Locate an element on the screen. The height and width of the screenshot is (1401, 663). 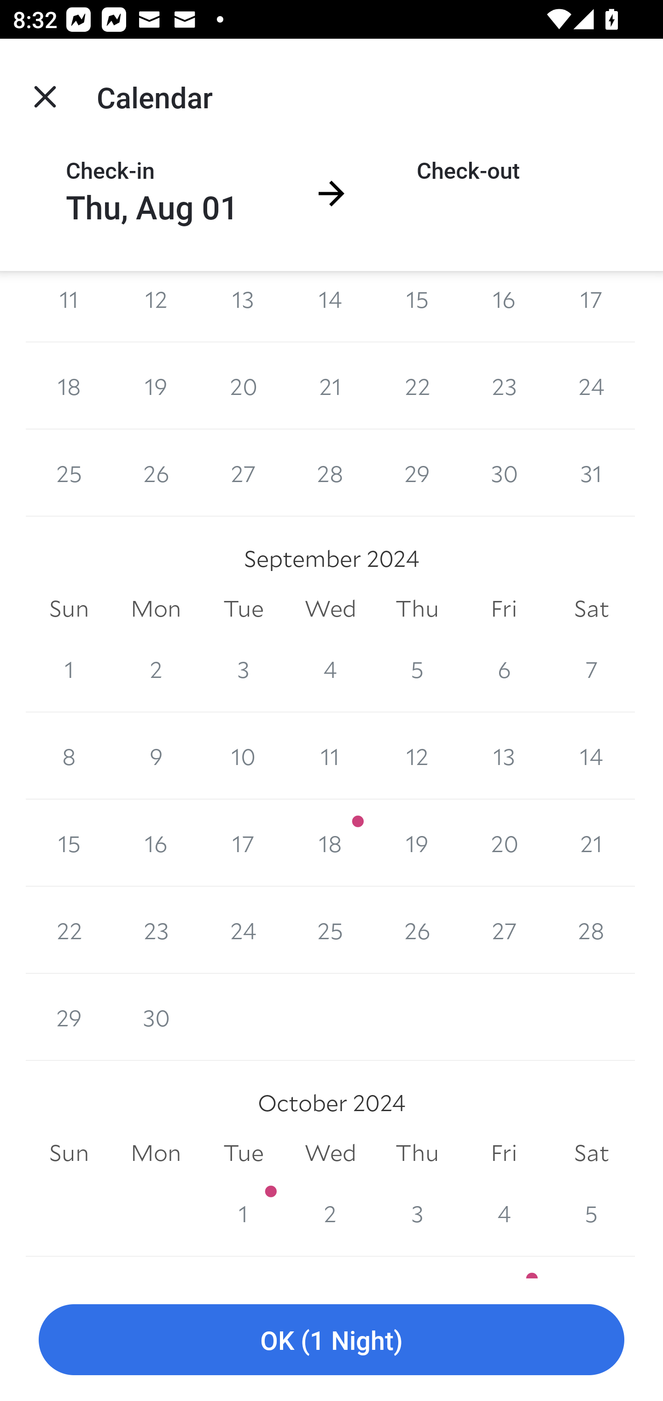
Sat is located at coordinates (591, 1153).